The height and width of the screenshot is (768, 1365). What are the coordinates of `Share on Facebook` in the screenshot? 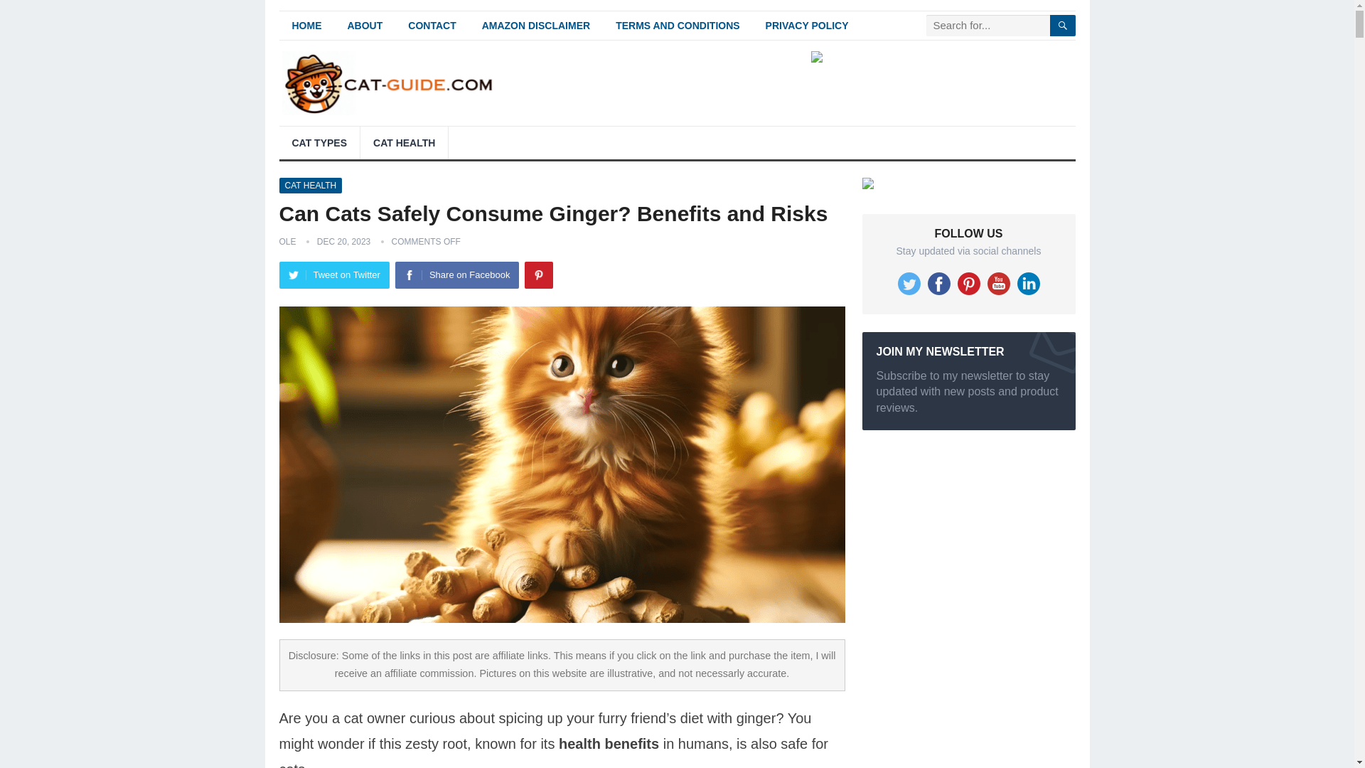 It's located at (456, 275).